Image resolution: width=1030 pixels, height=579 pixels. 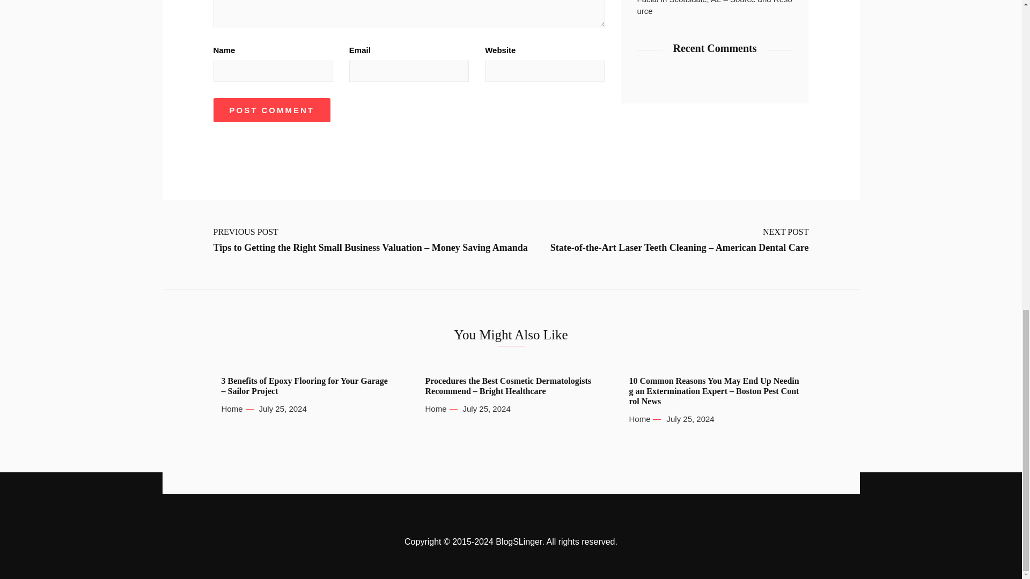 I want to click on July 25, 2024, so click(x=283, y=409).